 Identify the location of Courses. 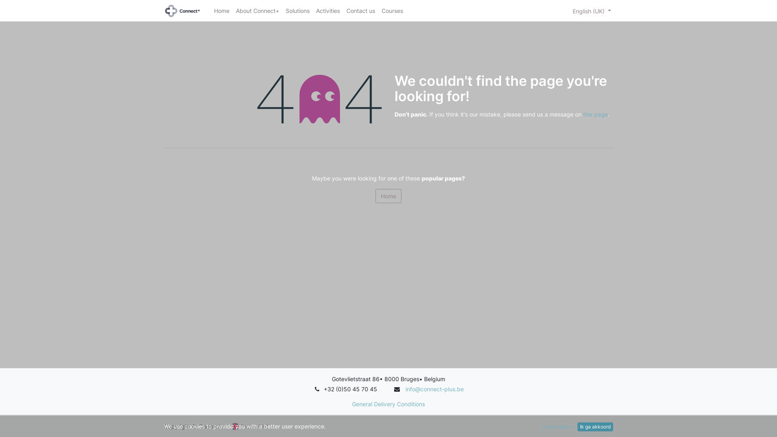
(393, 11).